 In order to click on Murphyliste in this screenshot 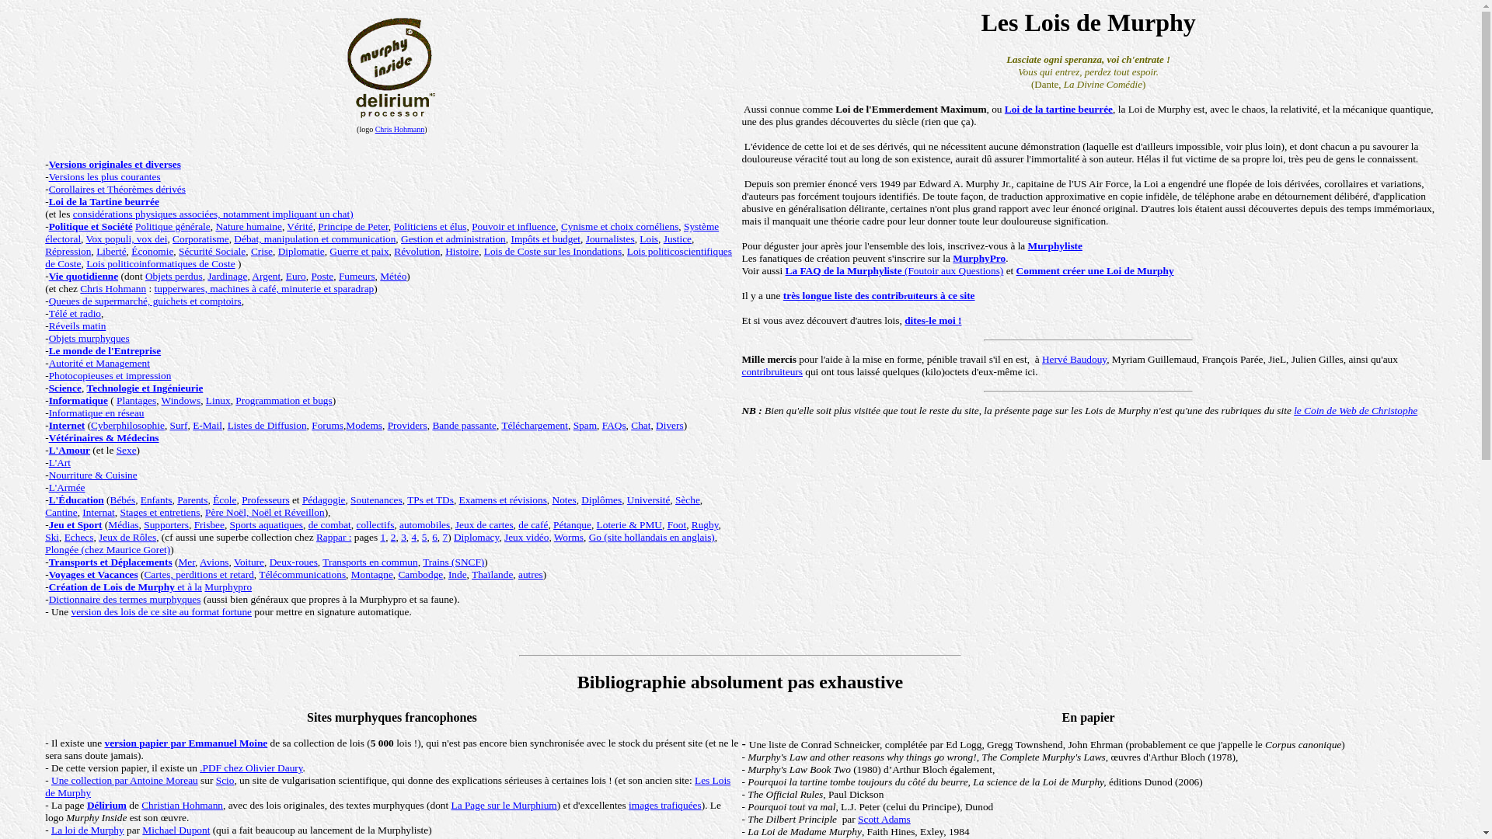, I will do `click(1055, 245)`.